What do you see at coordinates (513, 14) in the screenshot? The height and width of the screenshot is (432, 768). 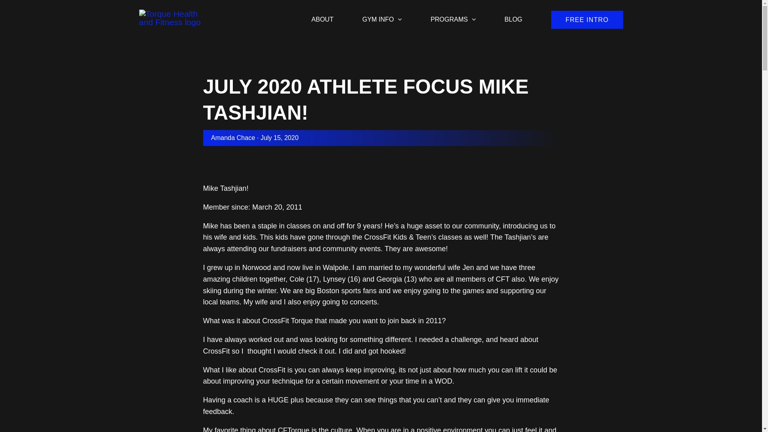 I see `BLOG` at bounding box center [513, 14].